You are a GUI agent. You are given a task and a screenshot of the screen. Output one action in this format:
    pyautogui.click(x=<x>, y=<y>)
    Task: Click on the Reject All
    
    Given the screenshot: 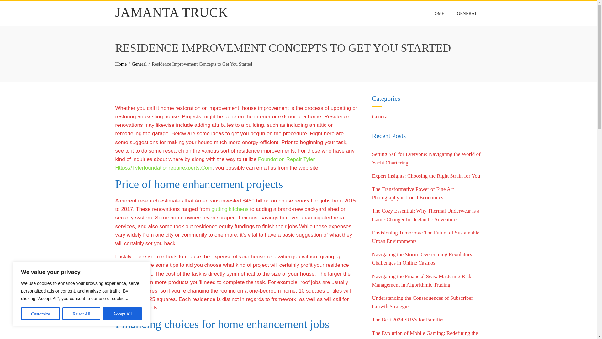 What is the action you would take?
    pyautogui.click(x=82, y=313)
    